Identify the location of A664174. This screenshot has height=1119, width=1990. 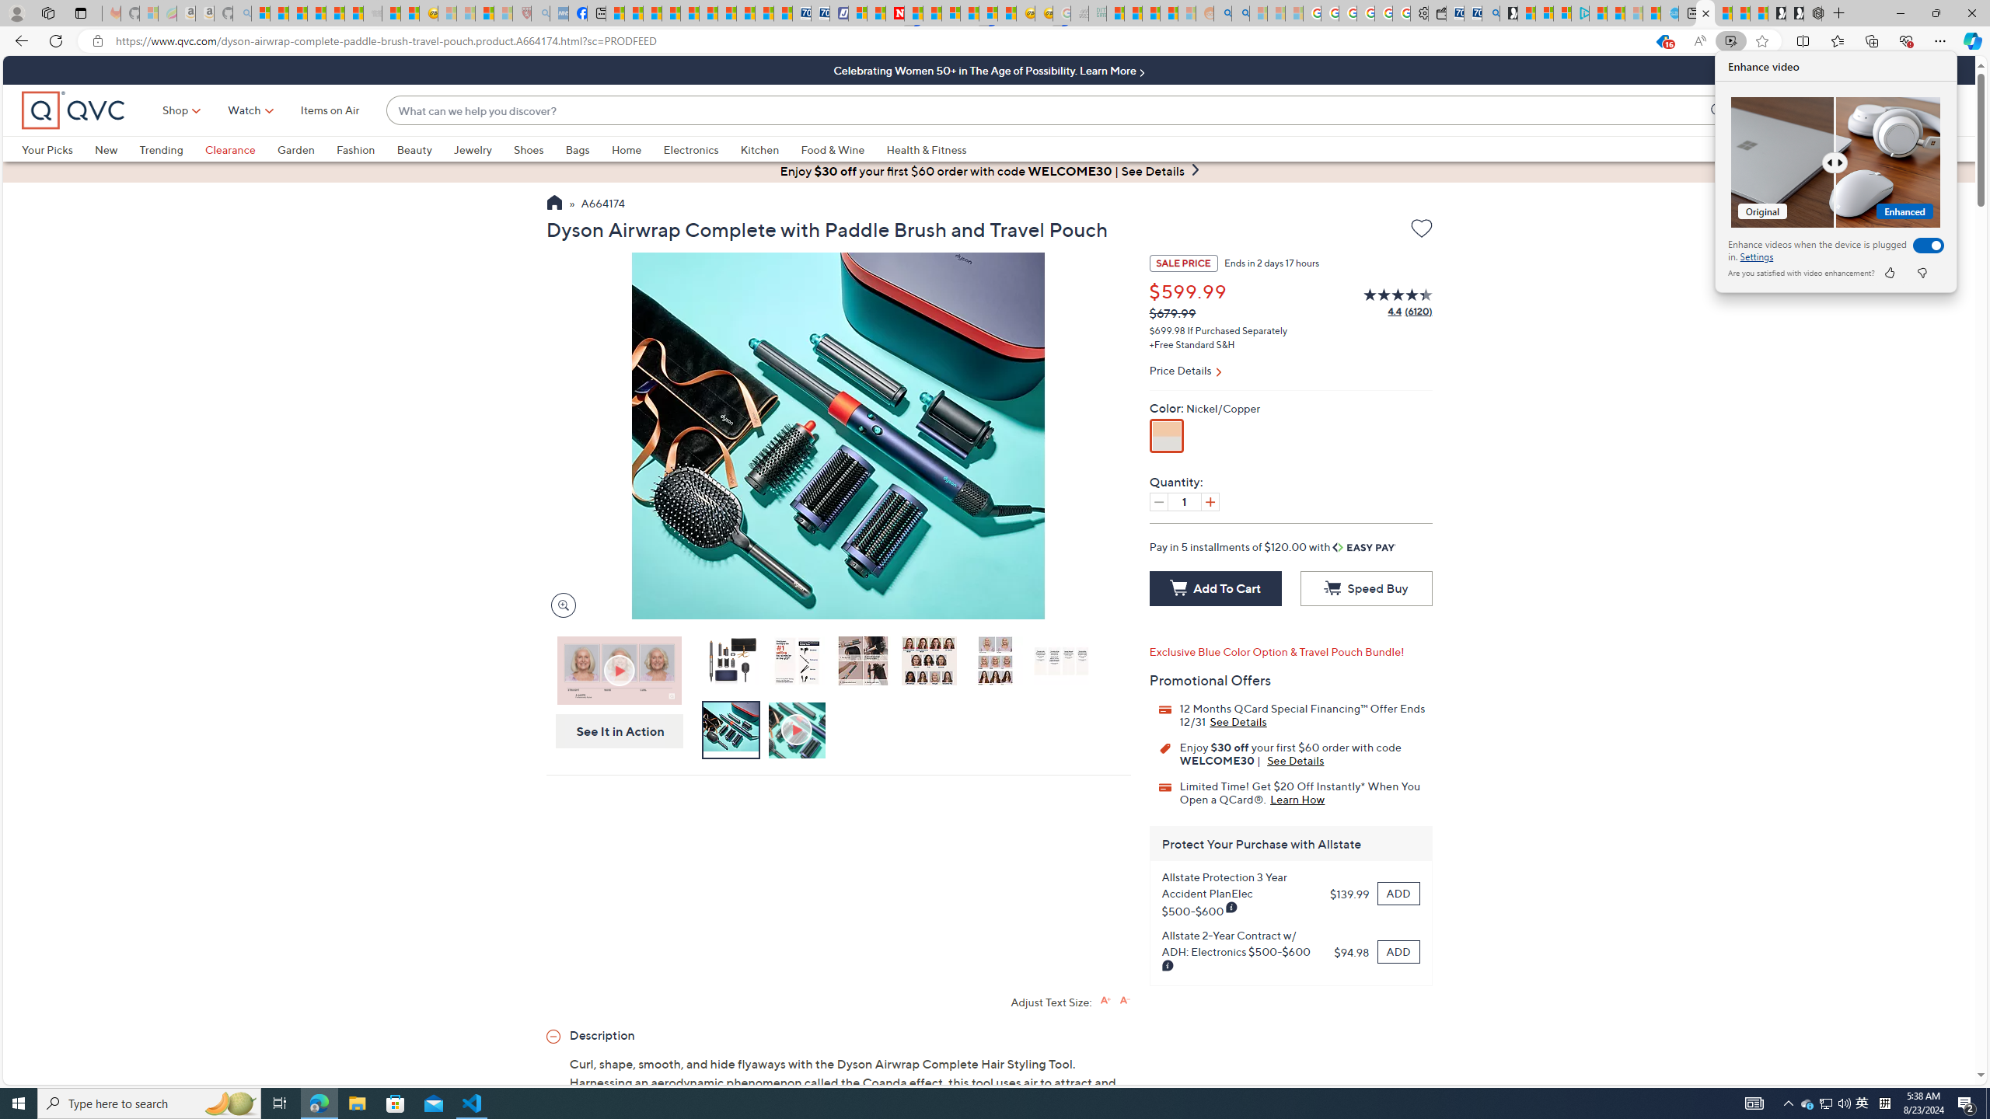
(602, 204).